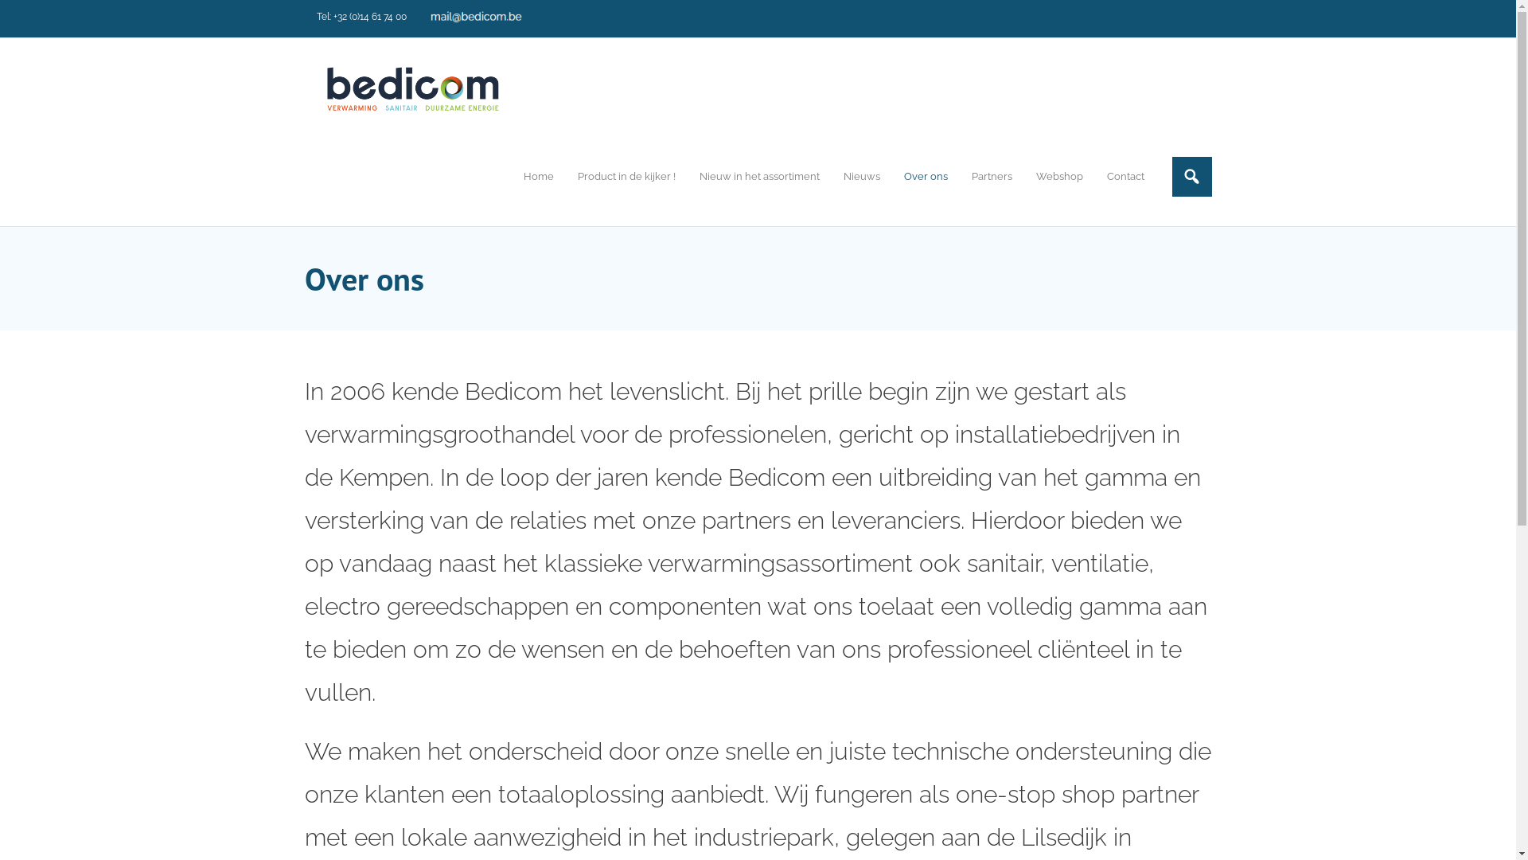  I want to click on Home, so click(538, 177).